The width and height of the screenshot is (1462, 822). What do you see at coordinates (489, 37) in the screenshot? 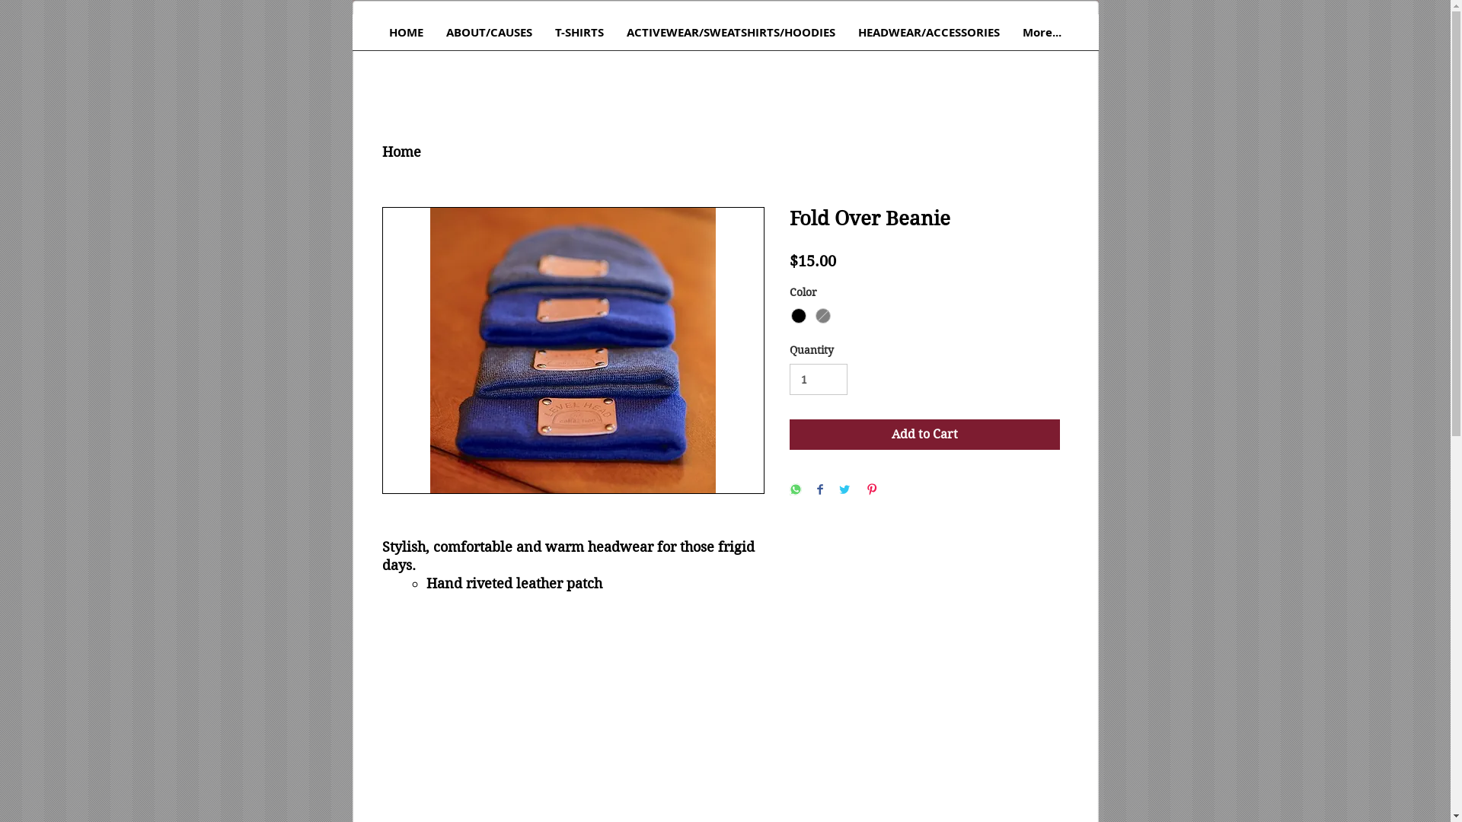
I see `ABOUT/CAUSES` at bounding box center [489, 37].